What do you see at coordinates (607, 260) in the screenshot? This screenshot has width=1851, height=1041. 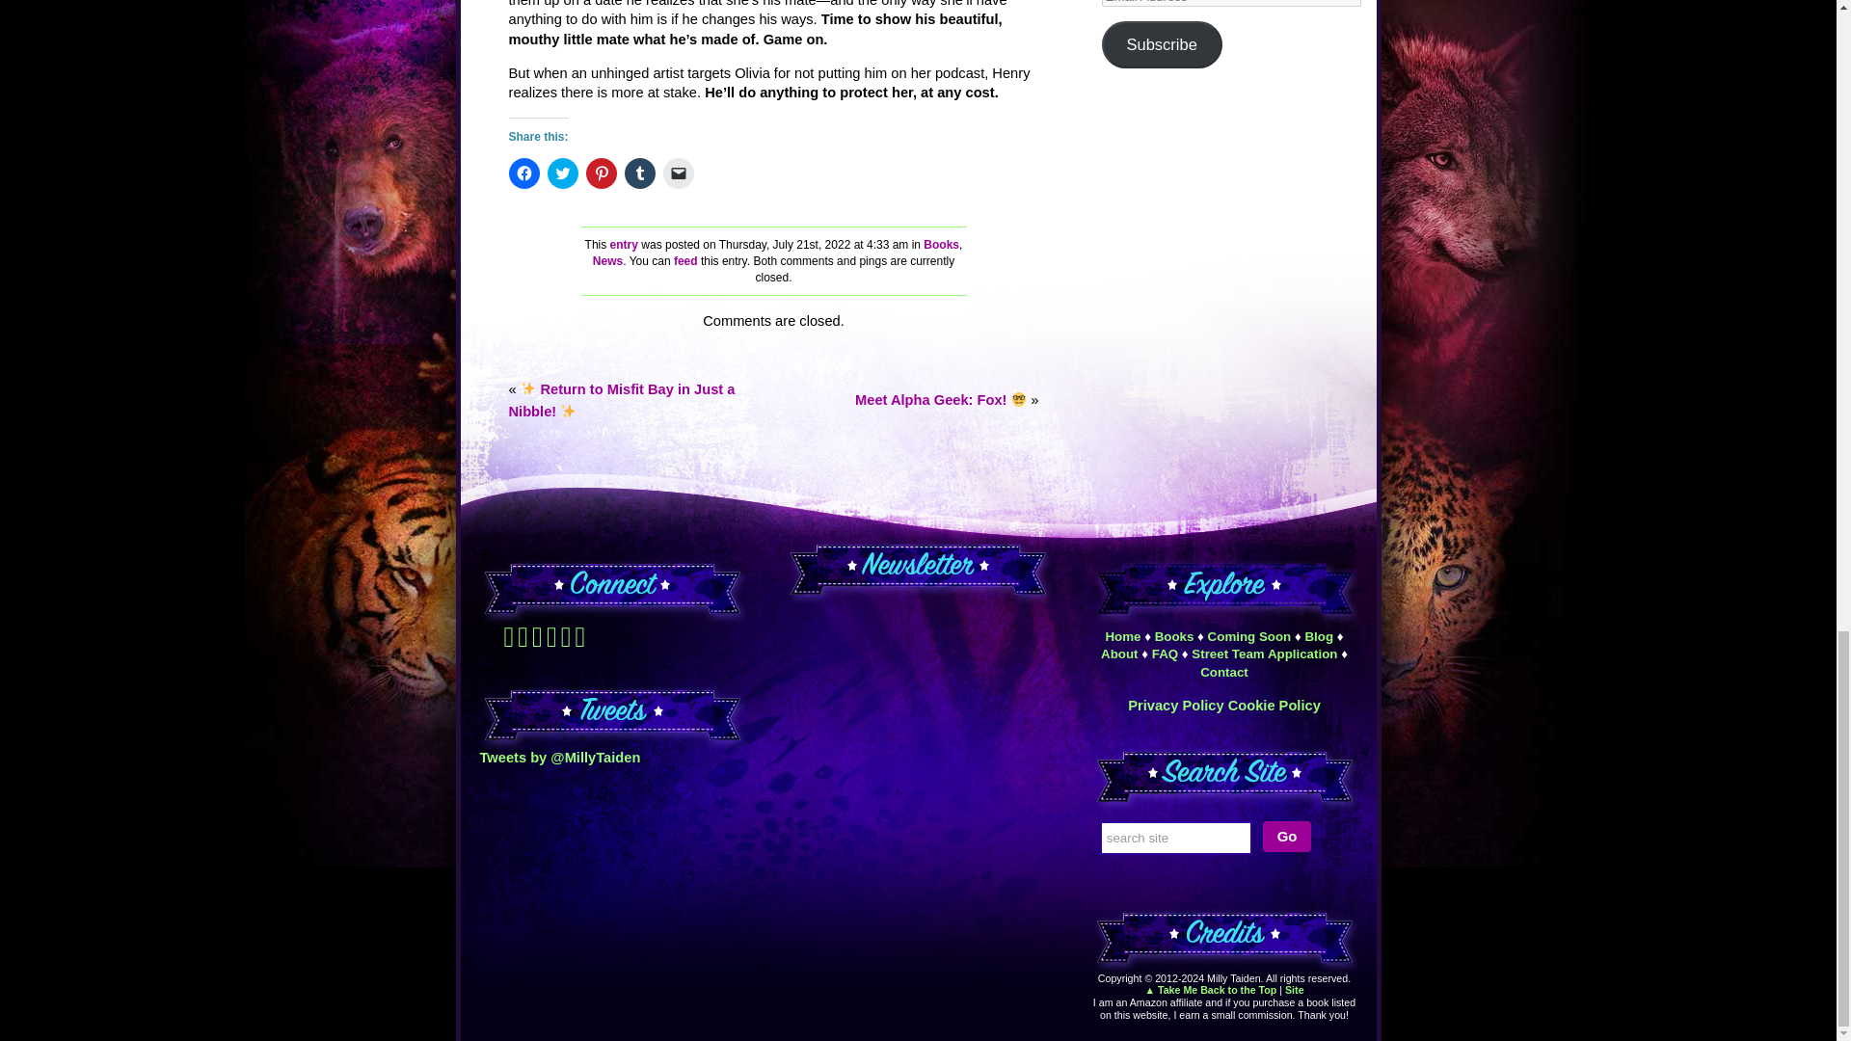 I see `News` at bounding box center [607, 260].